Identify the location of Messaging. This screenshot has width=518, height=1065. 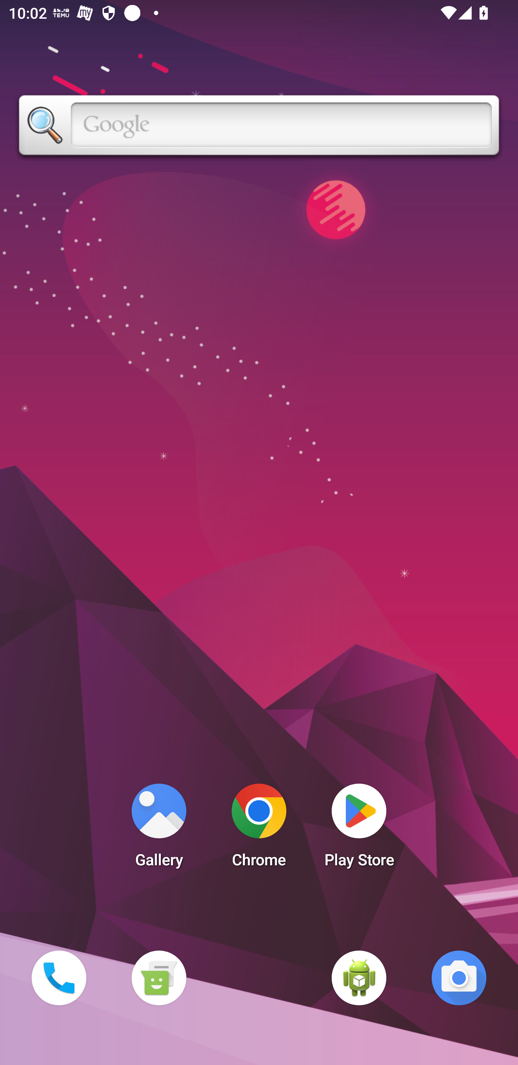
(159, 978).